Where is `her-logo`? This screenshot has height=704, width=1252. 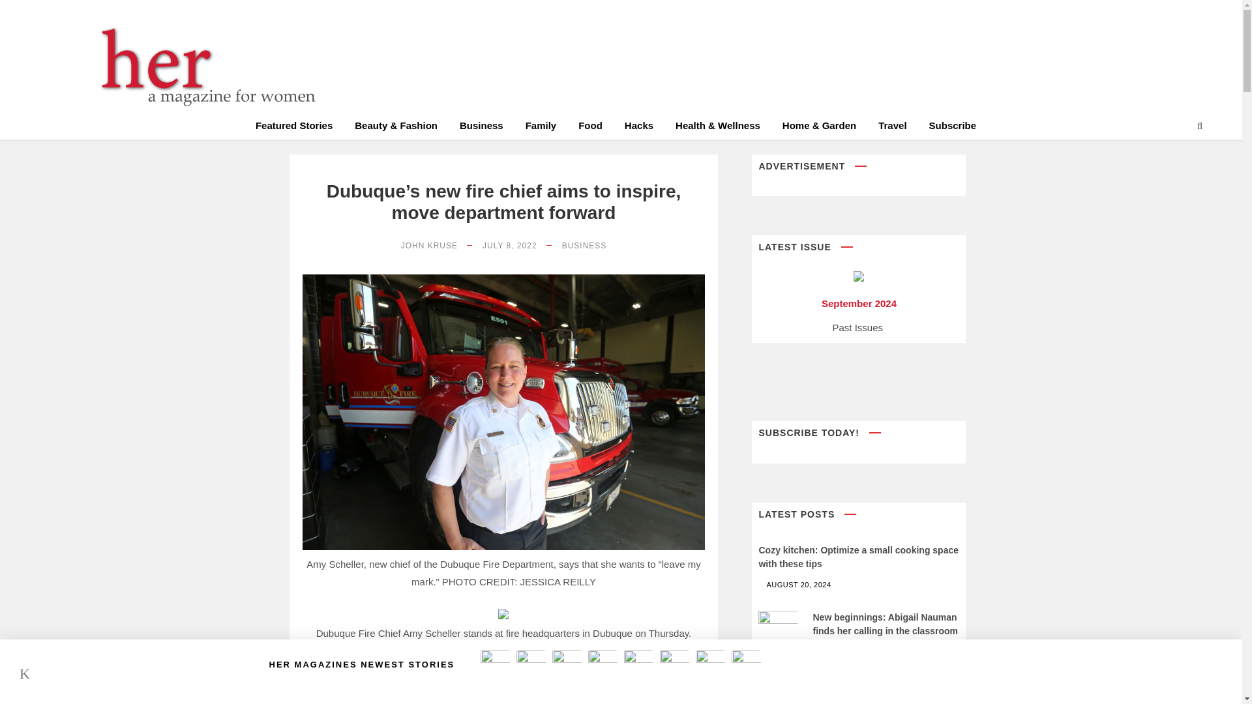
her-logo is located at coordinates (202, 66).